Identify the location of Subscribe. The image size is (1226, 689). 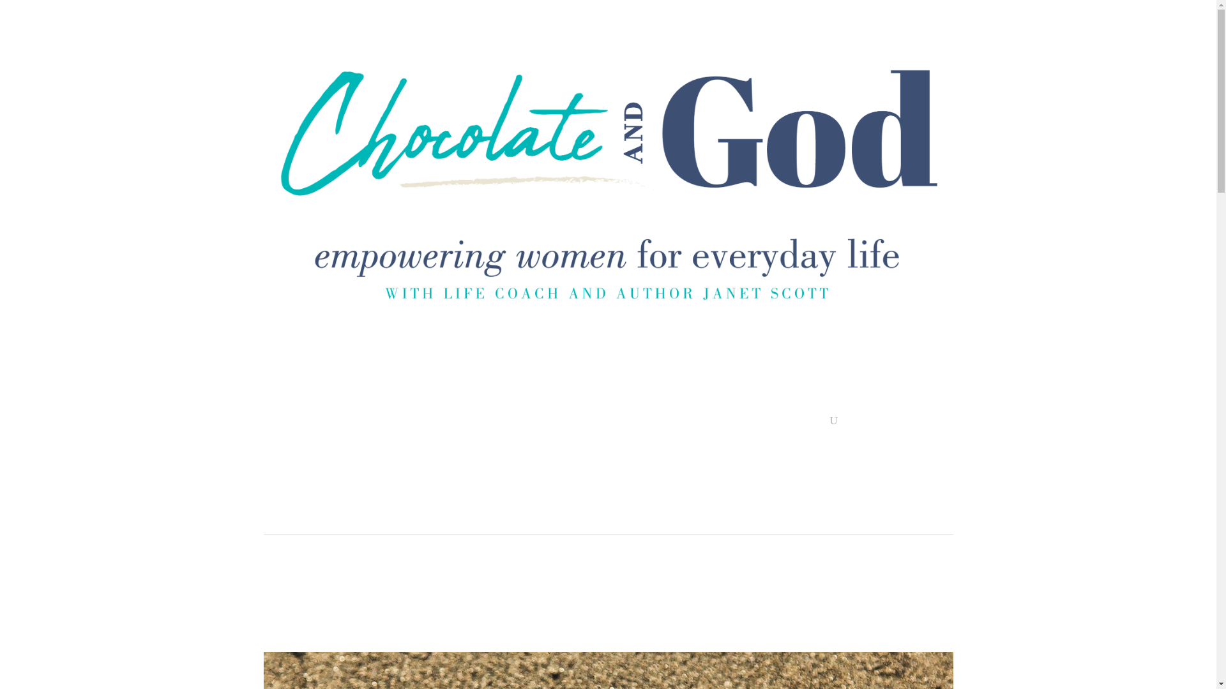
(473, 424).